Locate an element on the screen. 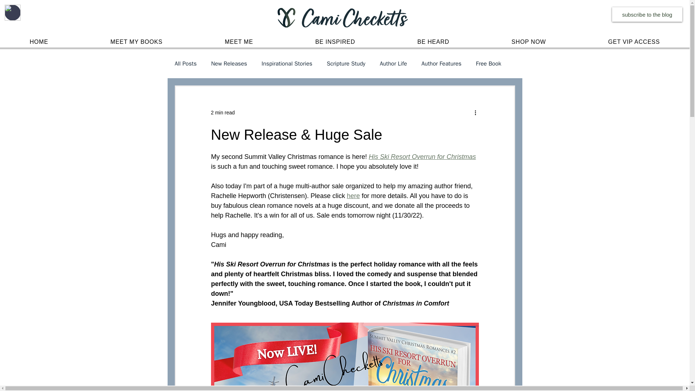  Scripture Study is located at coordinates (346, 64).